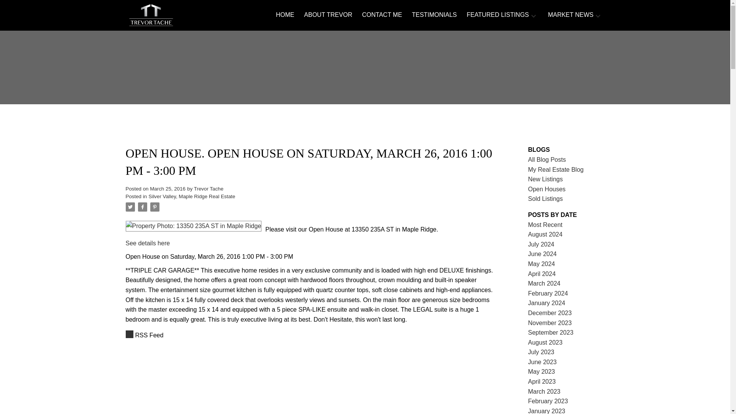 This screenshot has width=736, height=414. I want to click on RSS, so click(311, 335).